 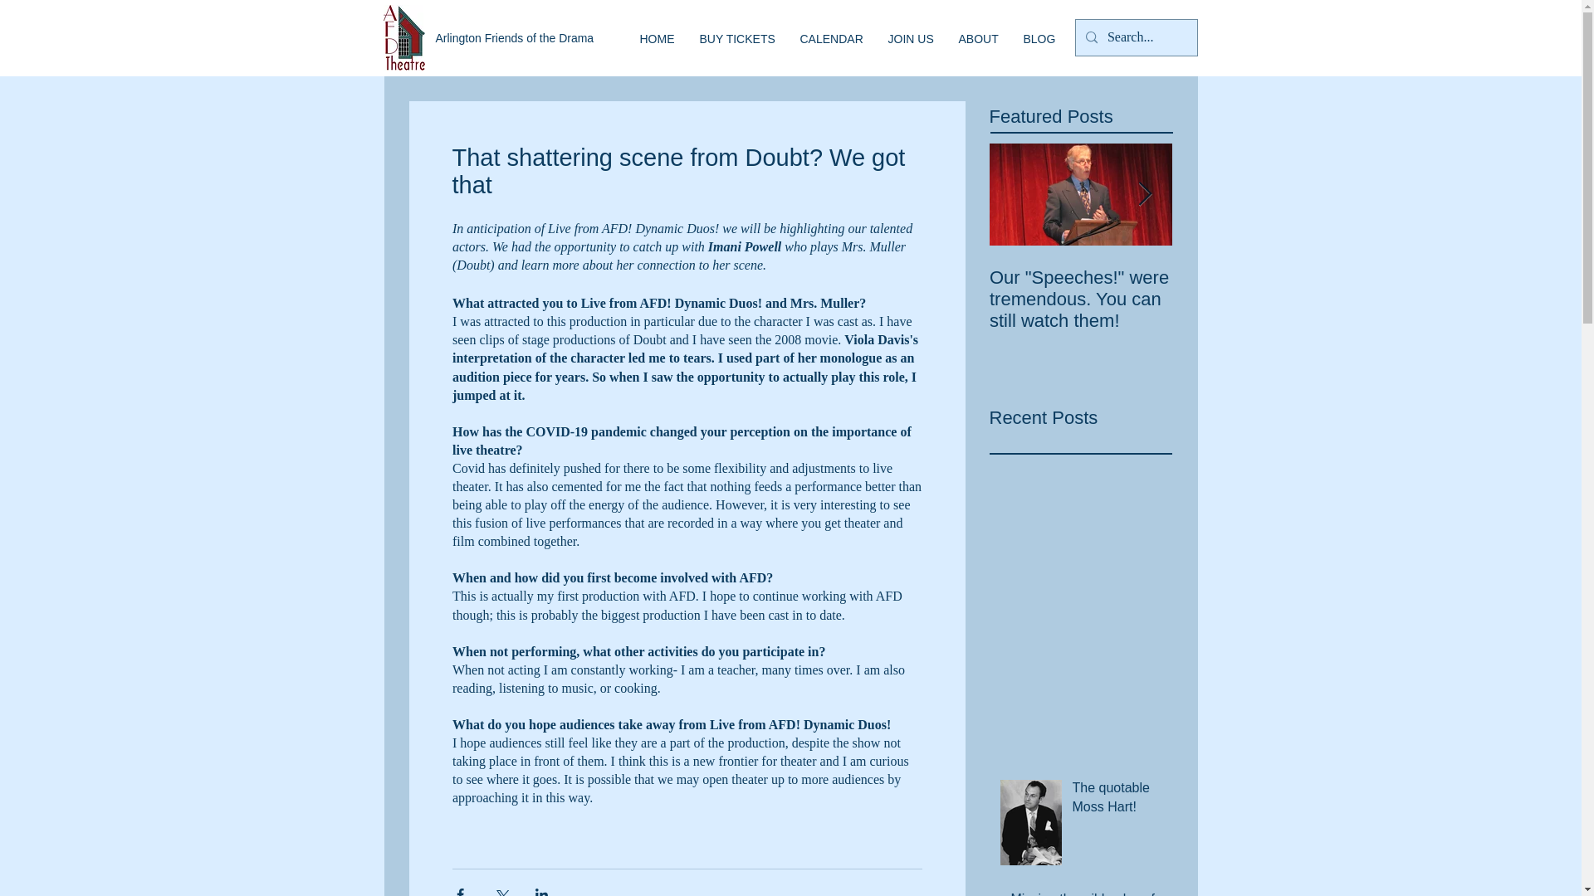 I want to click on JOIN US, so click(x=910, y=38).